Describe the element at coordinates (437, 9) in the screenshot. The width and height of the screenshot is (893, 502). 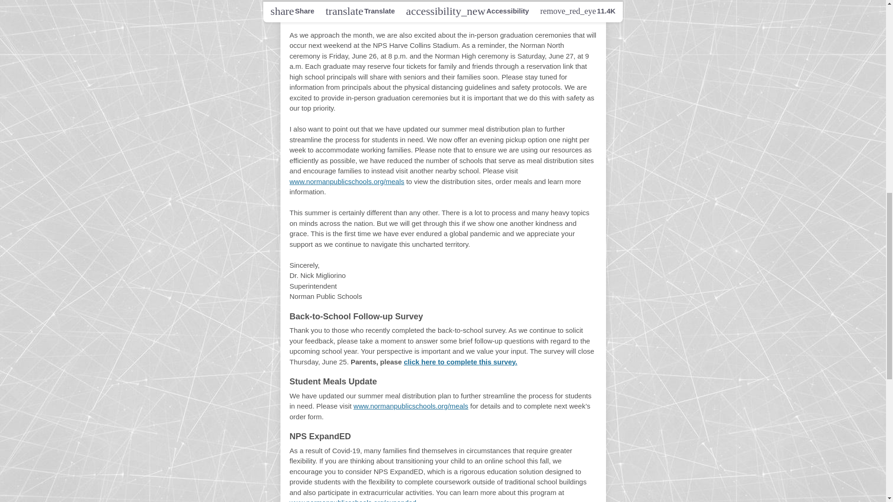
I see `Click here to complete the parent survey.` at that location.